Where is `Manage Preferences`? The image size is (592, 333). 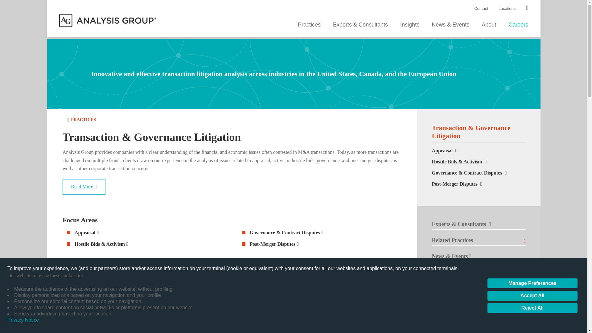 Manage Preferences is located at coordinates (532, 283).